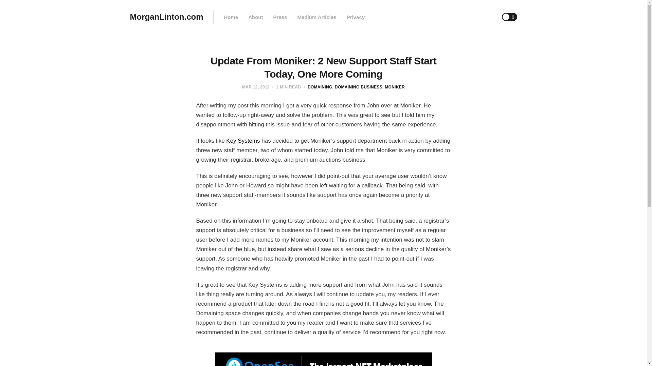 The image size is (652, 366). I want to click on Medium Articles, so click(316, 17).